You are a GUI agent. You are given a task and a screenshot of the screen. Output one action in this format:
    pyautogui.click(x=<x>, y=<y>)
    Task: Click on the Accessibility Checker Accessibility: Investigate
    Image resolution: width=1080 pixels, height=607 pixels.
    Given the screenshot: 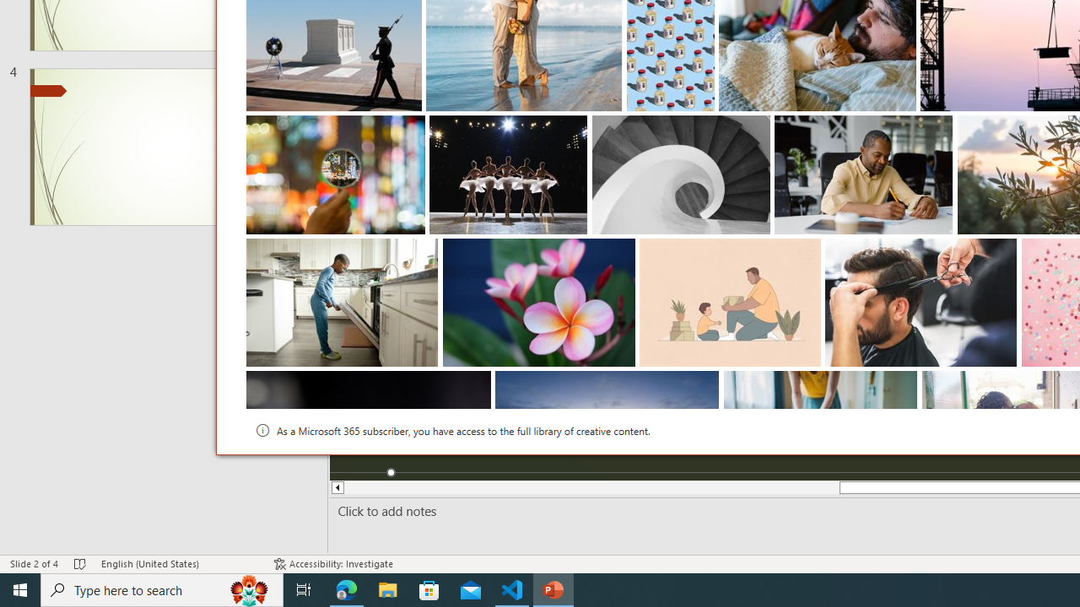 What is the action you would take?
    pyautogui.click(x=333, y=563)
    